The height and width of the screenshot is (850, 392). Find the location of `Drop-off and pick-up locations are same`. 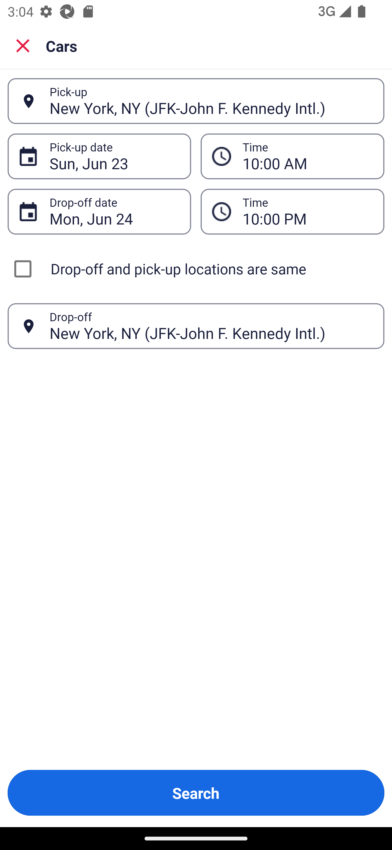

Drop-off and pick-up locations are same is located at coordinates (196, 269).